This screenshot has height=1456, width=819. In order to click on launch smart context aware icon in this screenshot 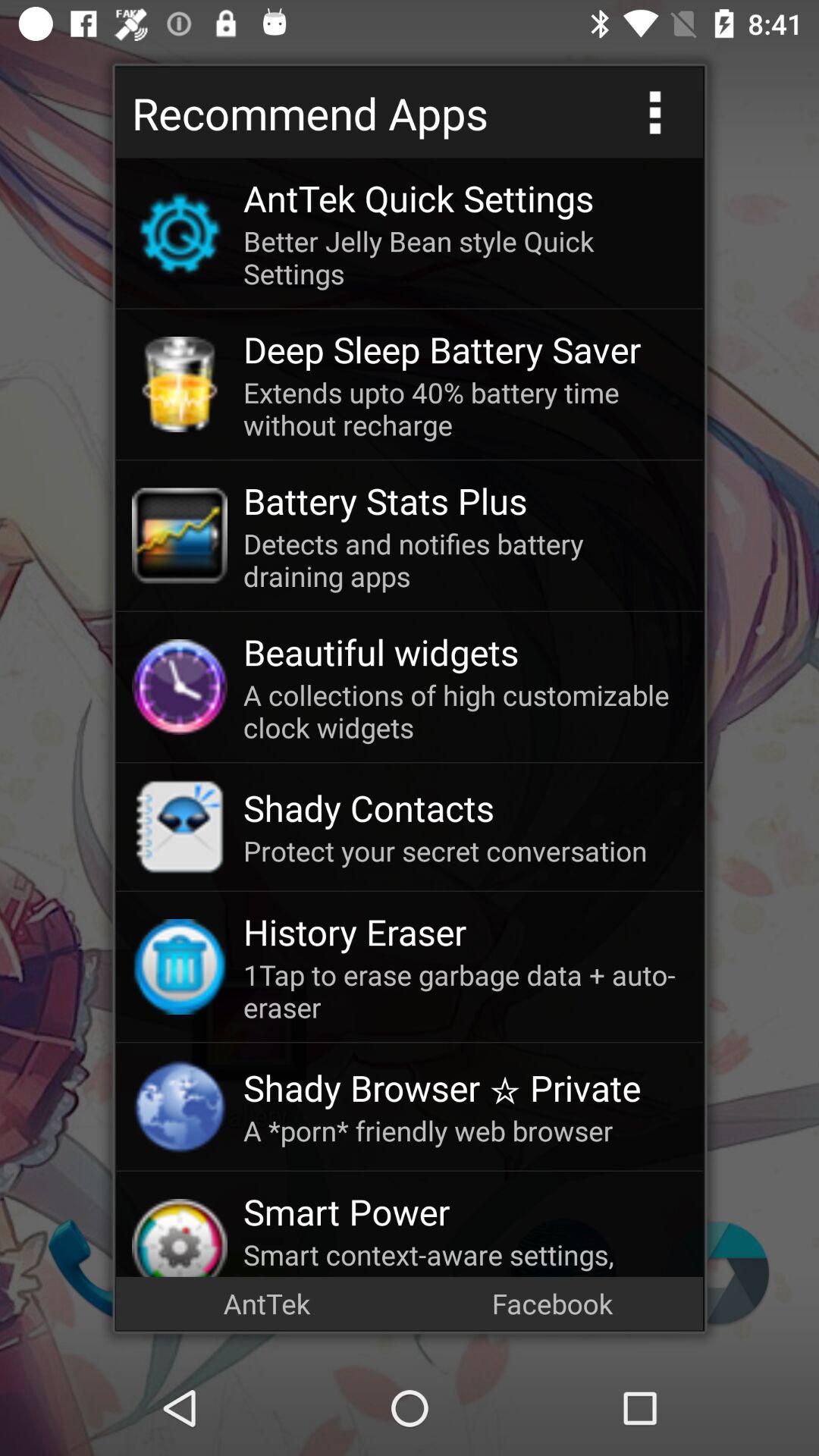, I will do `click(465, 1256)`.